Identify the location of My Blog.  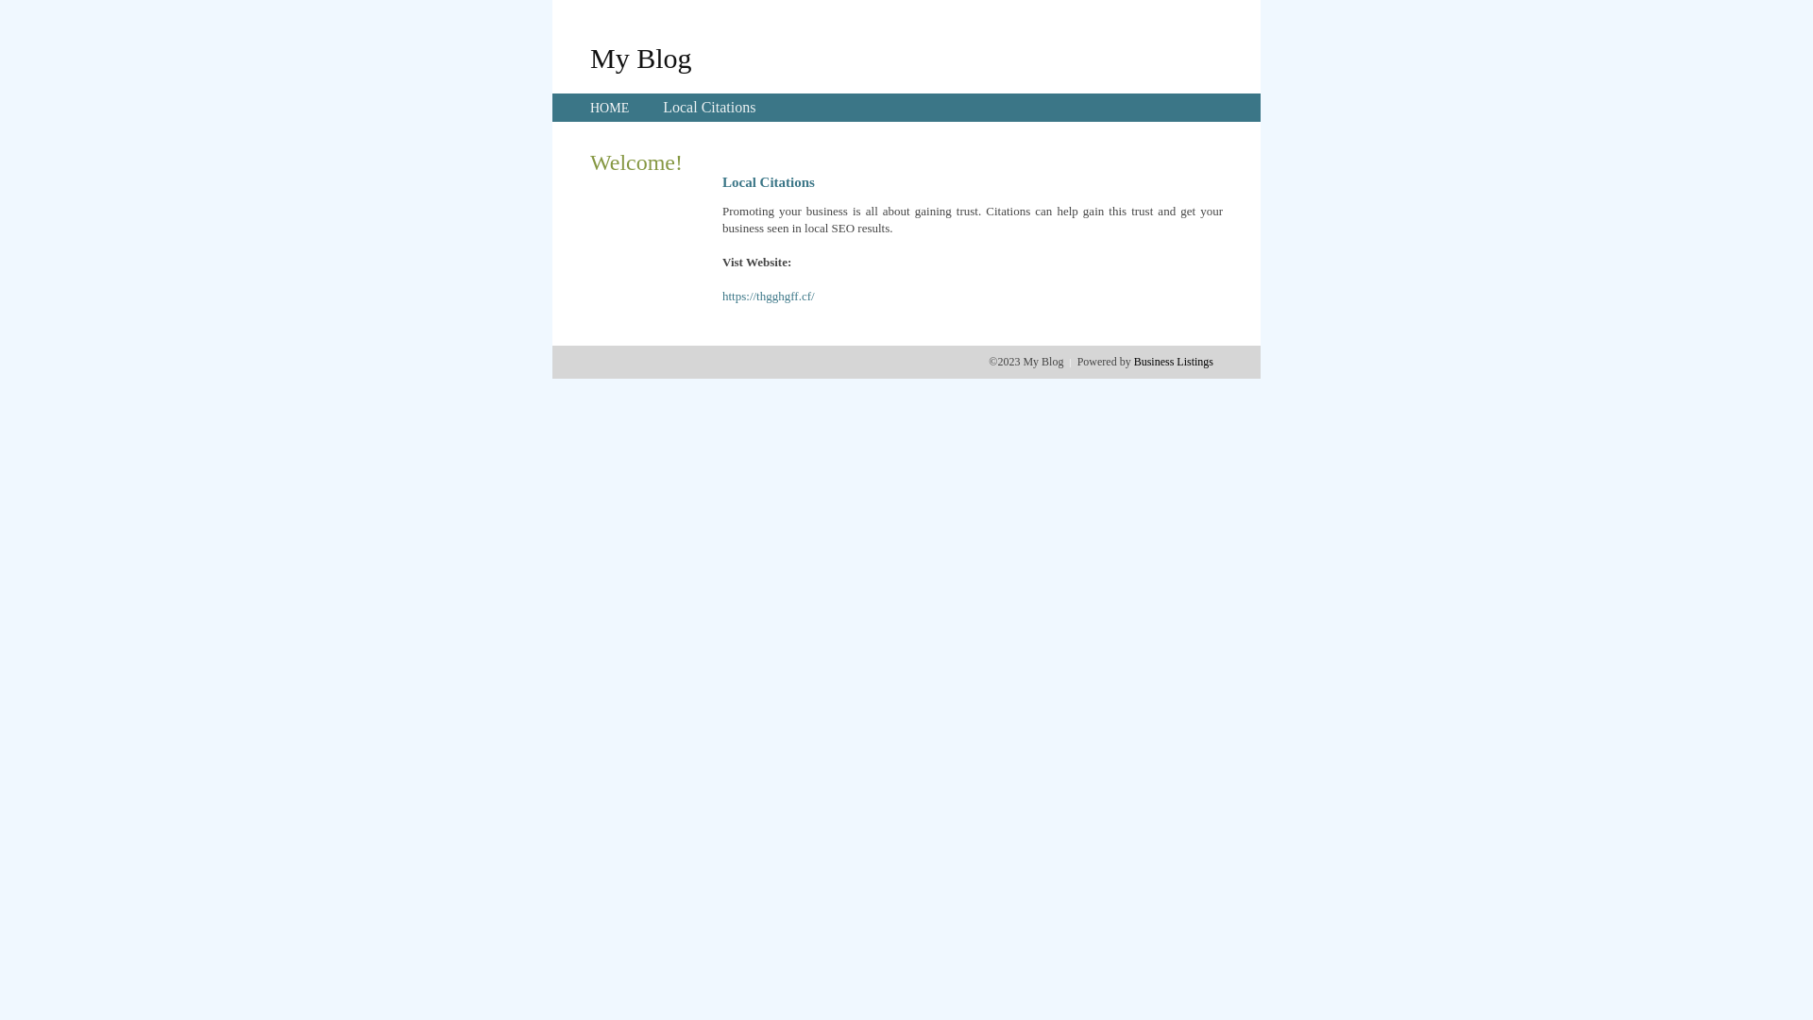
(641, 58).